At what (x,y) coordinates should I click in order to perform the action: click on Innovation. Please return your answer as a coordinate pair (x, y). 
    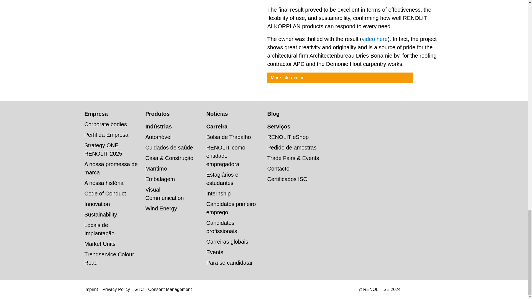
    Looking at the image, I should click on (97, 204).